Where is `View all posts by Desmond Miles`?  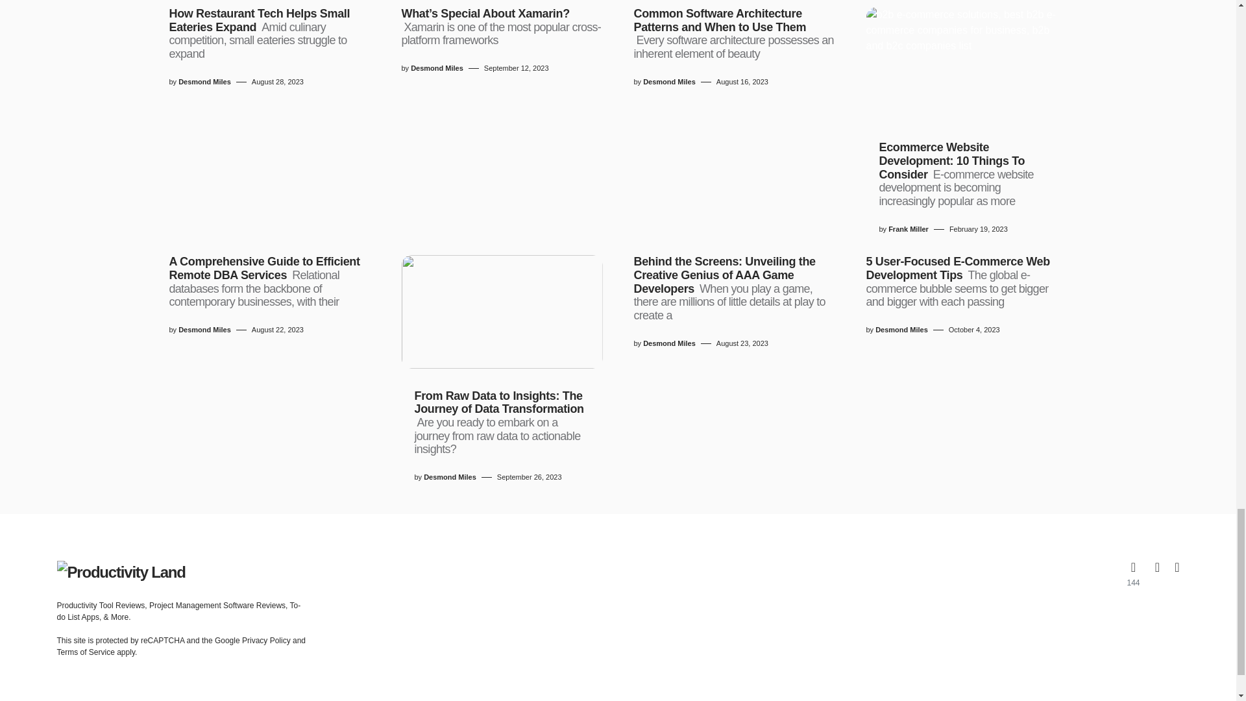
View all posts by Desmond Miles is located at coordinates (437, 69).